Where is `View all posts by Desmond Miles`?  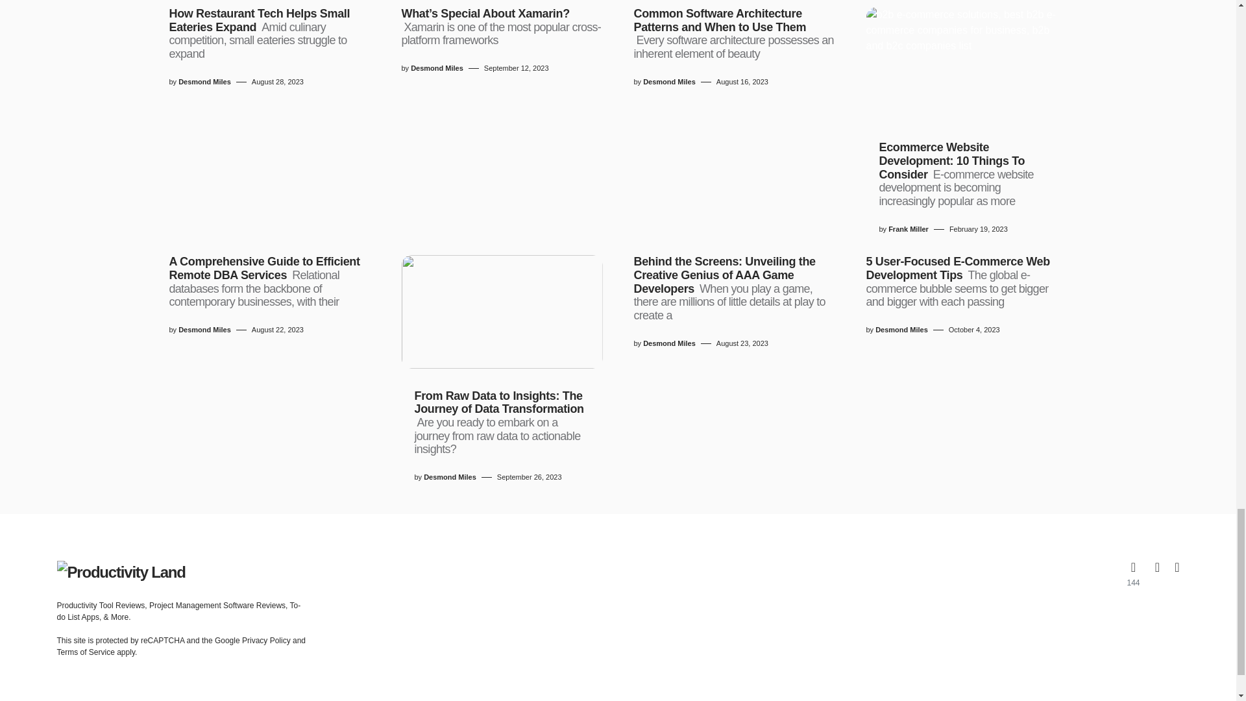
View all posts by Desmond Miles is located at coordinates (437, 69).